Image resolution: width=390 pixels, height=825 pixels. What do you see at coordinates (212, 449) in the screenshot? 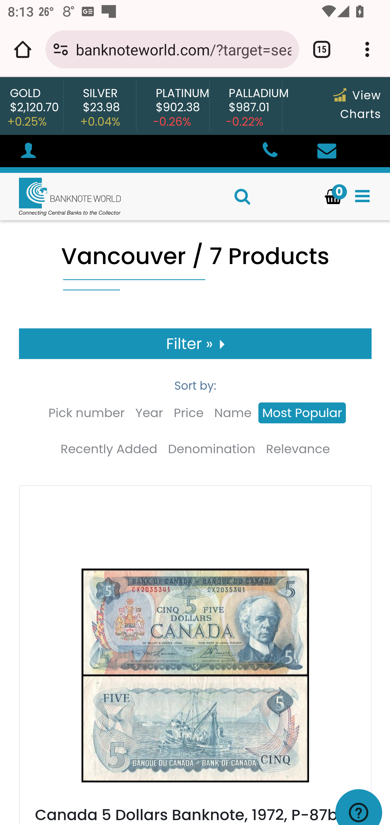
I see `Denomination` at bounding box center [212, 449].